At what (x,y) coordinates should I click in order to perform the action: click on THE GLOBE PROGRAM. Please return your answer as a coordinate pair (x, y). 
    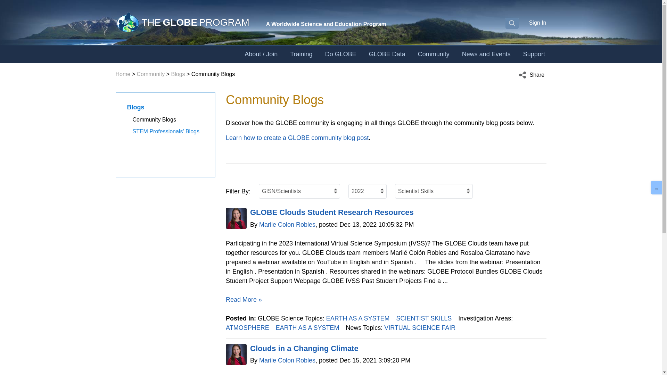
    Looking at the image, I should click on (182, 22).